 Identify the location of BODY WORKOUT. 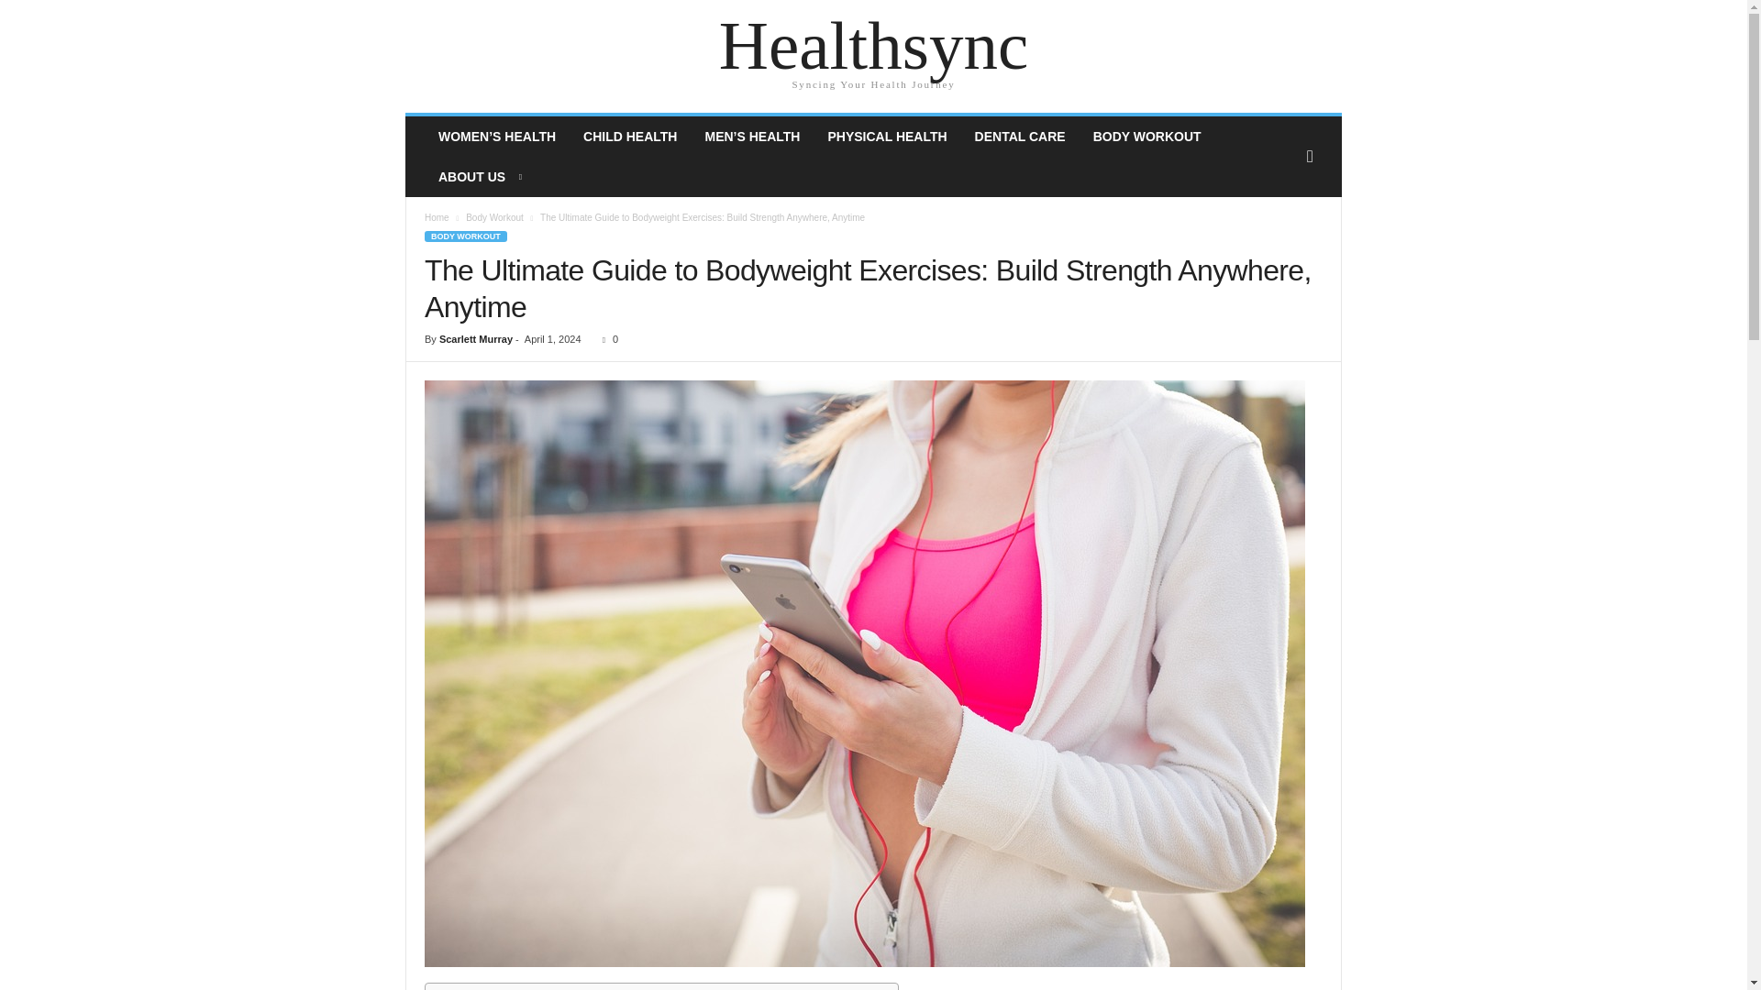
(1146, 136).